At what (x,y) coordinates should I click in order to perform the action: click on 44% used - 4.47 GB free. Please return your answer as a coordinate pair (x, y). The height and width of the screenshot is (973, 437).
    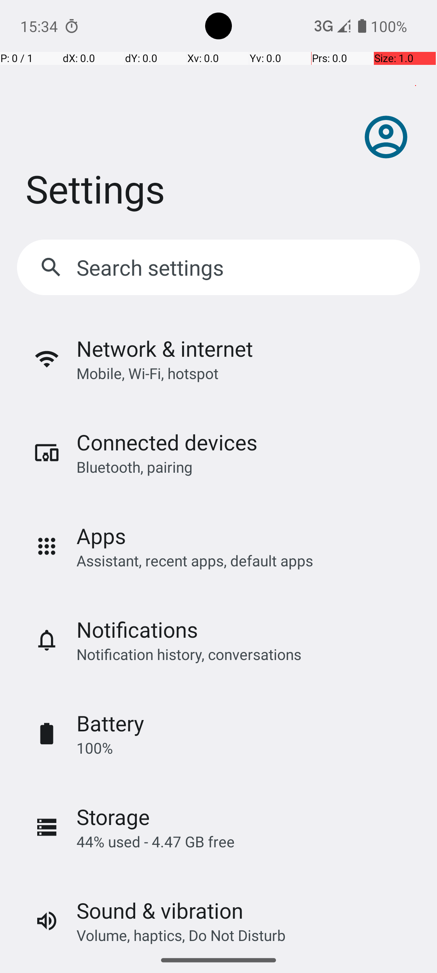
    Looking at the image, I should click on (155, 842).